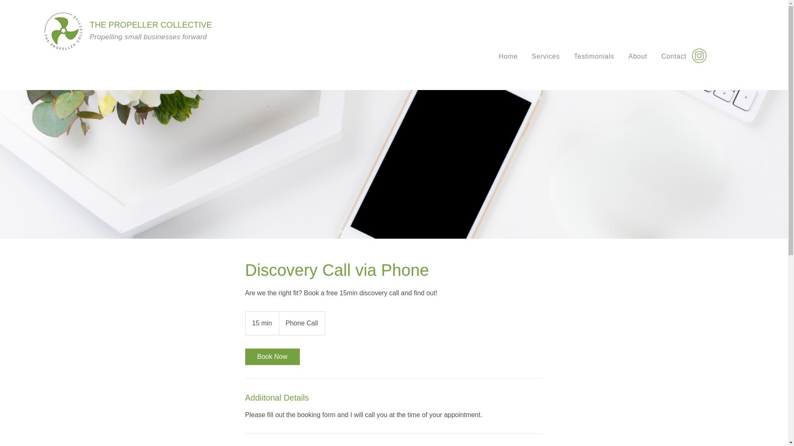 The image size is (794, 446). Describe the element at coordinates (148, 37) in the screenshot. I see `Propelling small businesses forward` at that location.